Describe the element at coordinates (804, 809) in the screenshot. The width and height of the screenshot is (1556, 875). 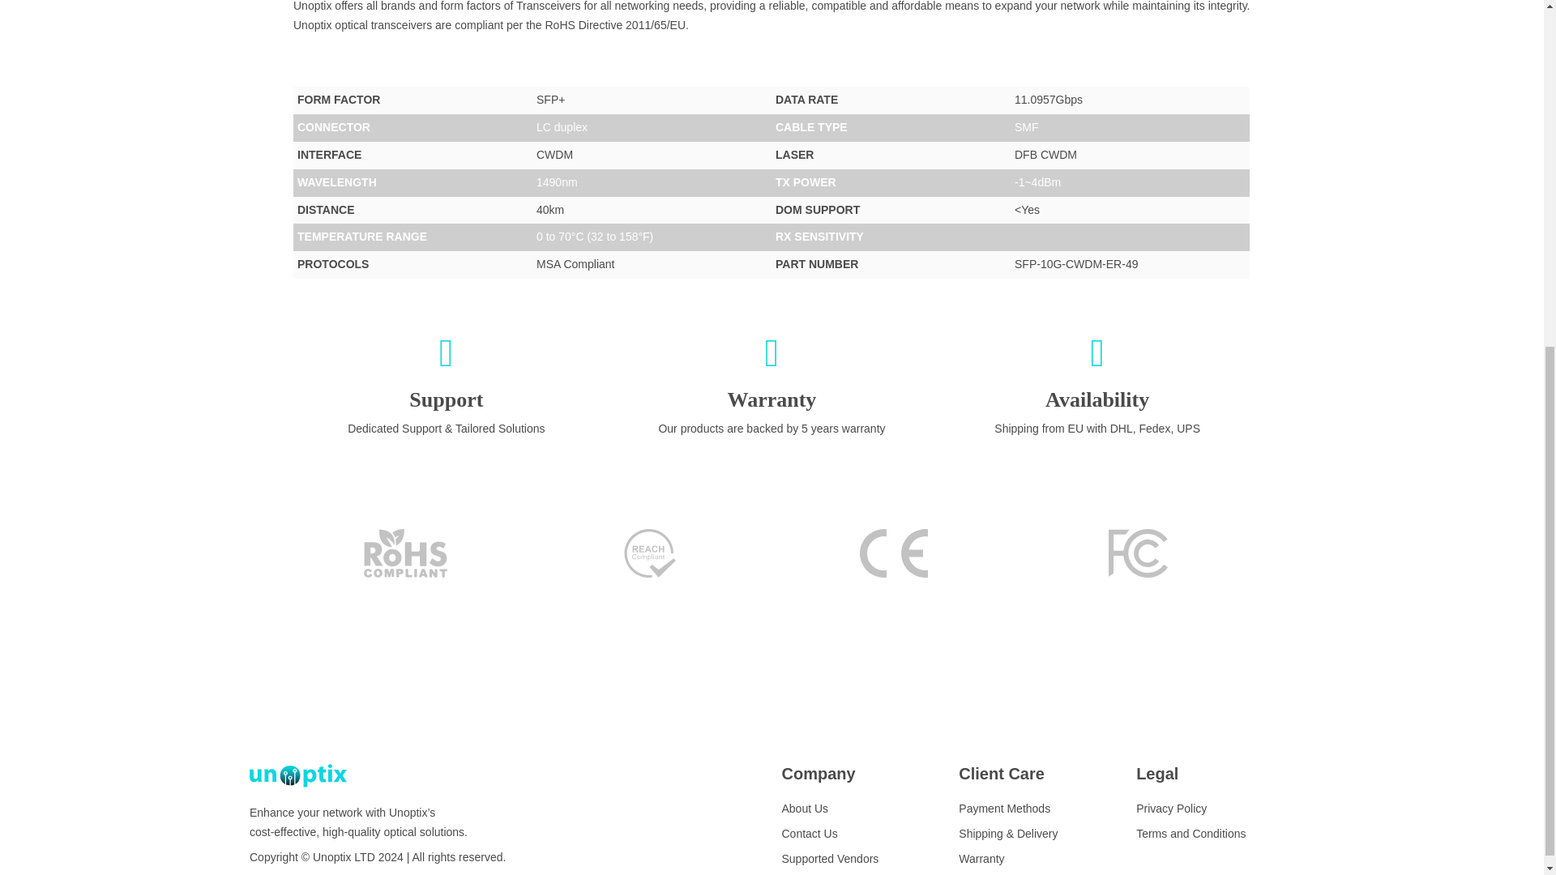
I see `About Us` at that location.